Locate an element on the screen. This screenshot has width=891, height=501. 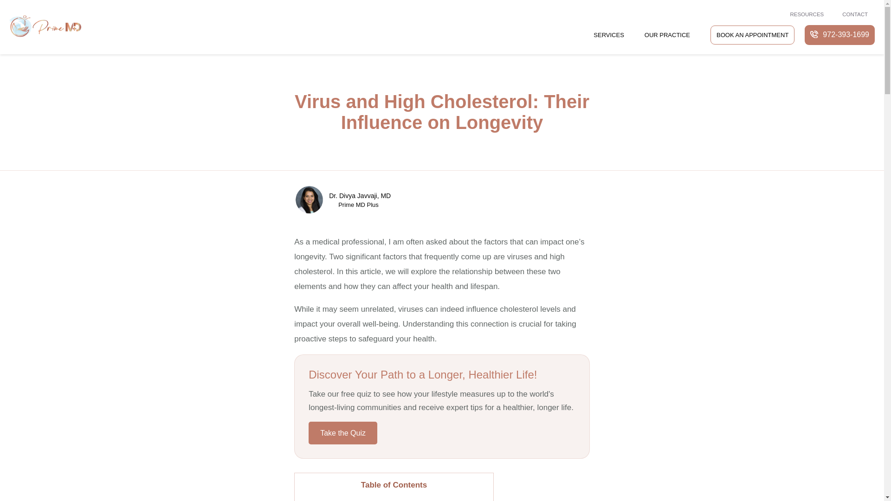
BOOK AN APPOINTMENT is located at coordinates (752, 35).